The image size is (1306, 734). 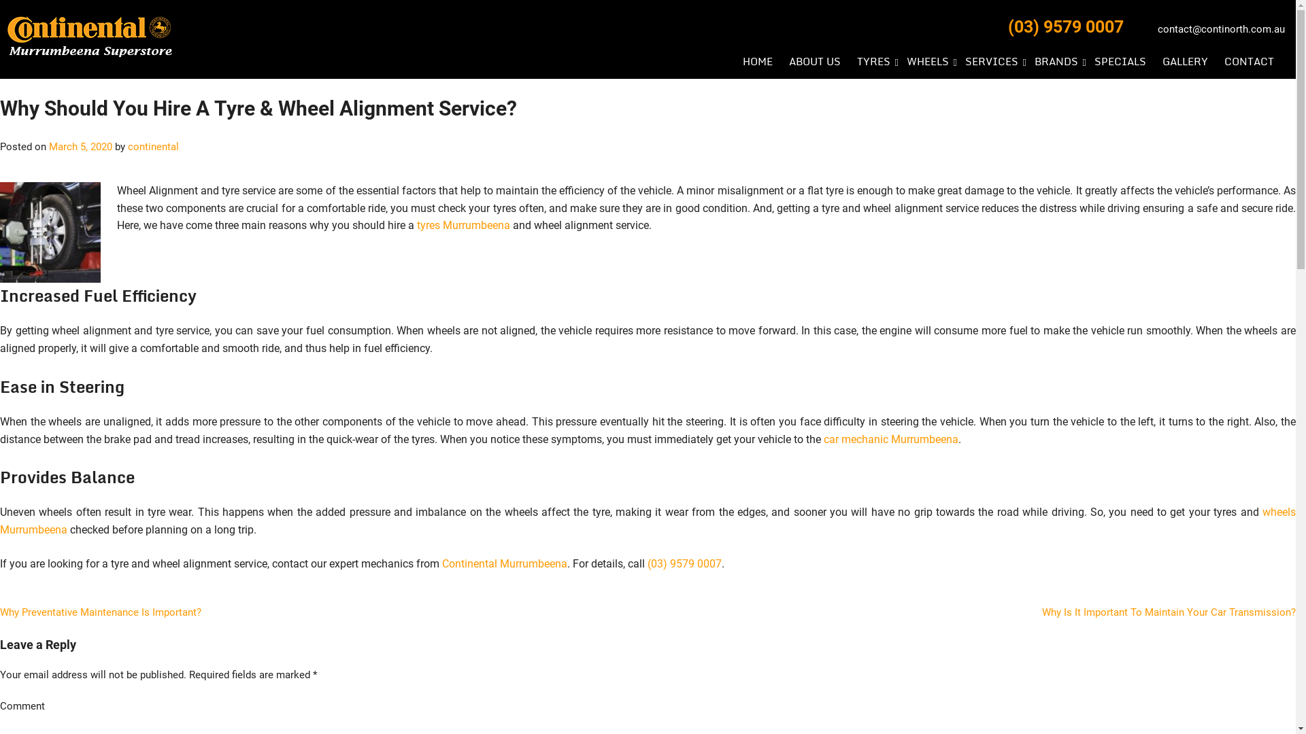 I want to click on GALLERY, so click(x=1185, y=61).